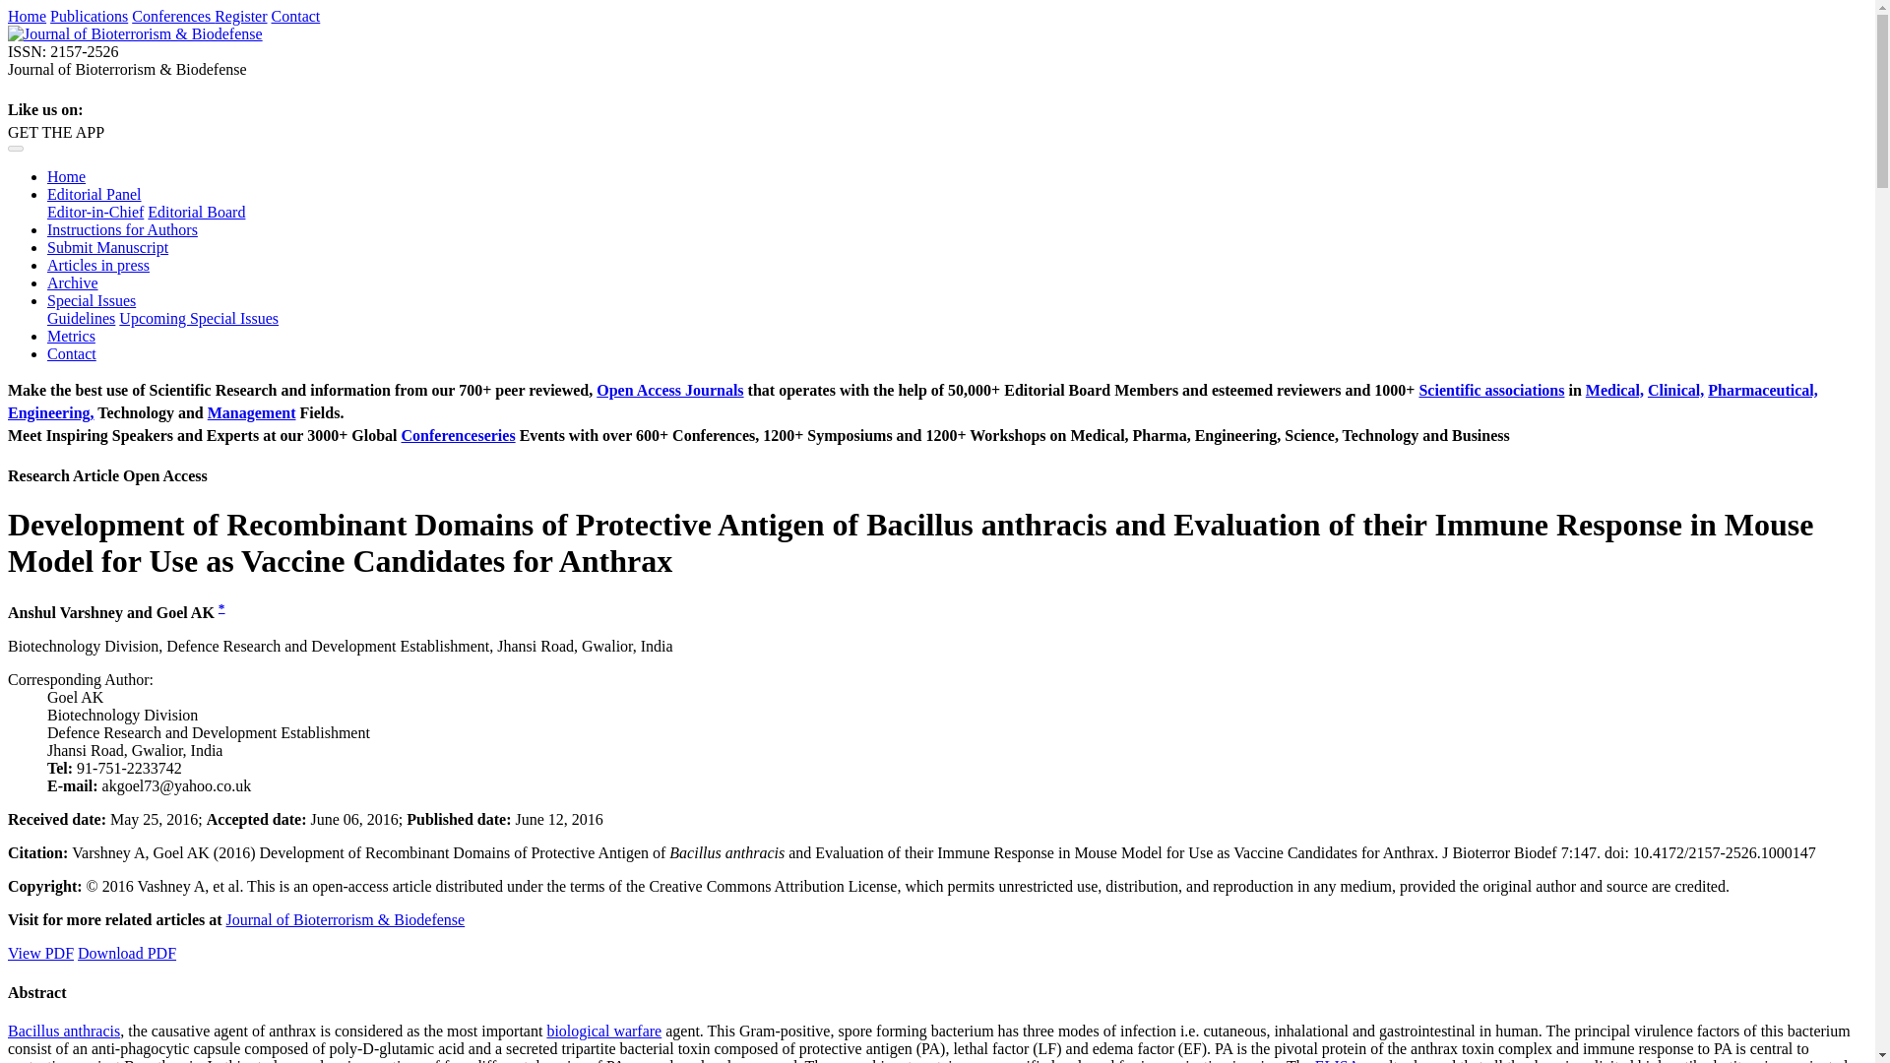 The height and width of the screenshot is (1063, 1890). Describe the element at coordinates (669, 390) in the screenshot. I see `Open Access Journals` at that location.